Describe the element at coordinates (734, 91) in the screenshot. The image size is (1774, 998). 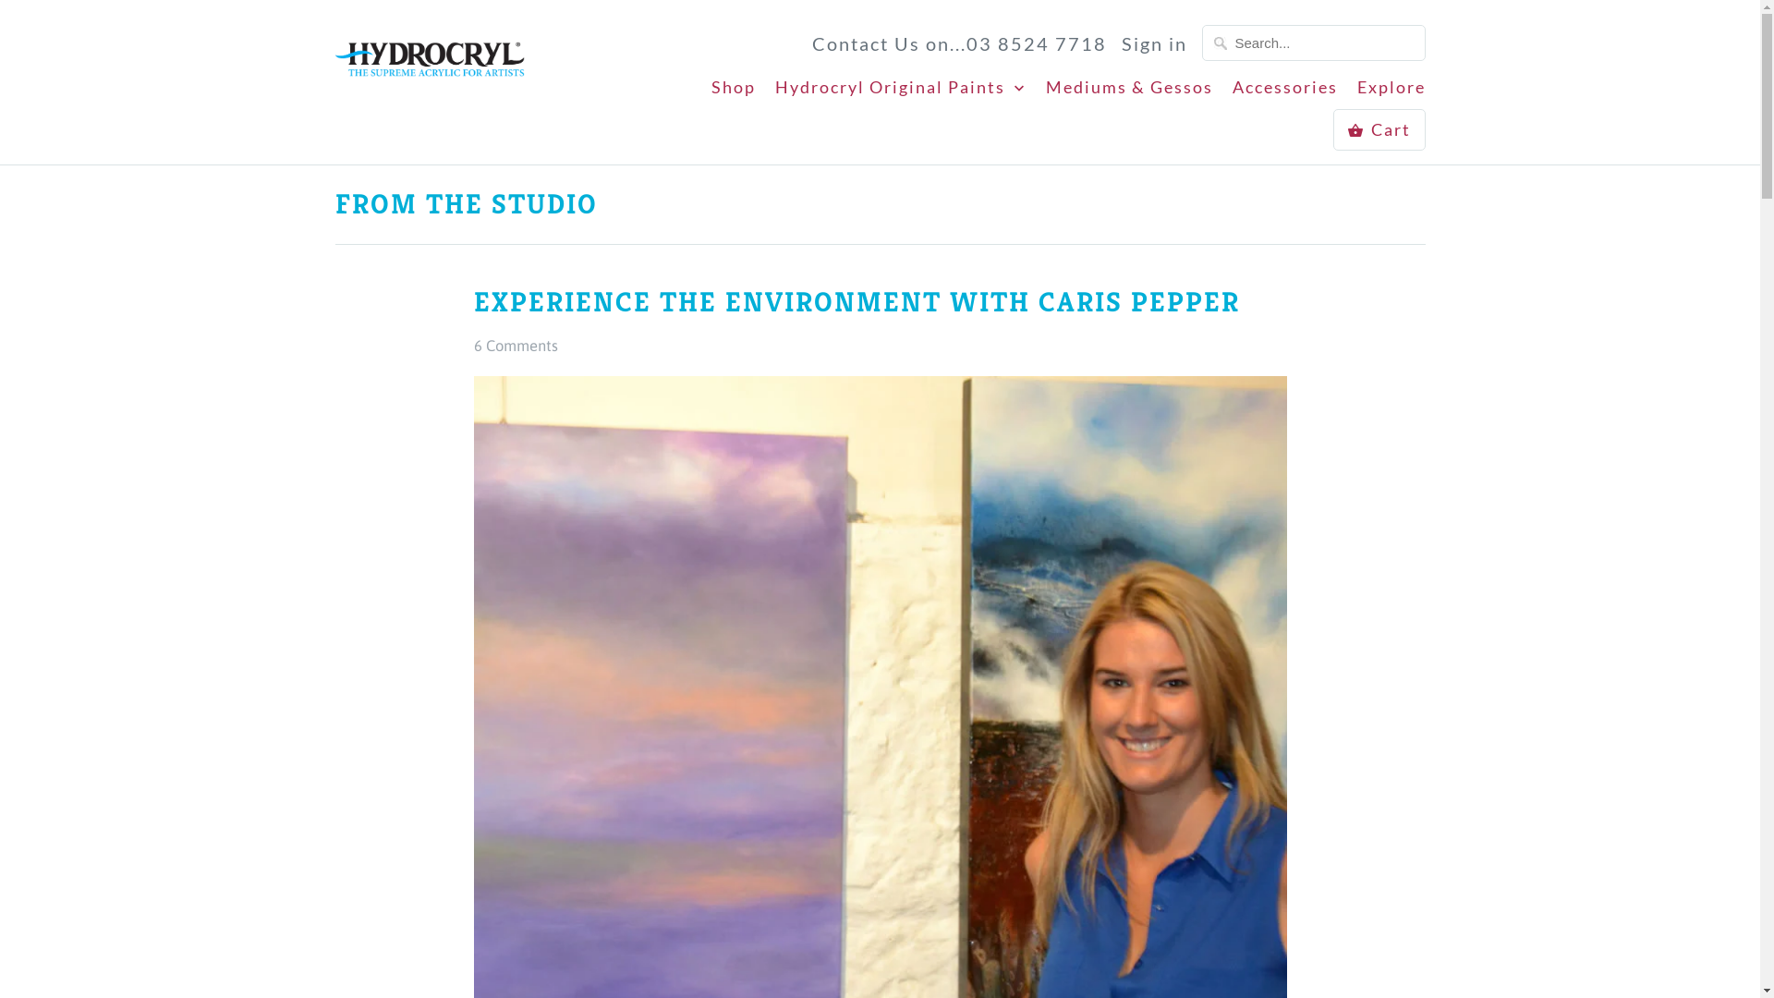
I see `Shop` at that location.